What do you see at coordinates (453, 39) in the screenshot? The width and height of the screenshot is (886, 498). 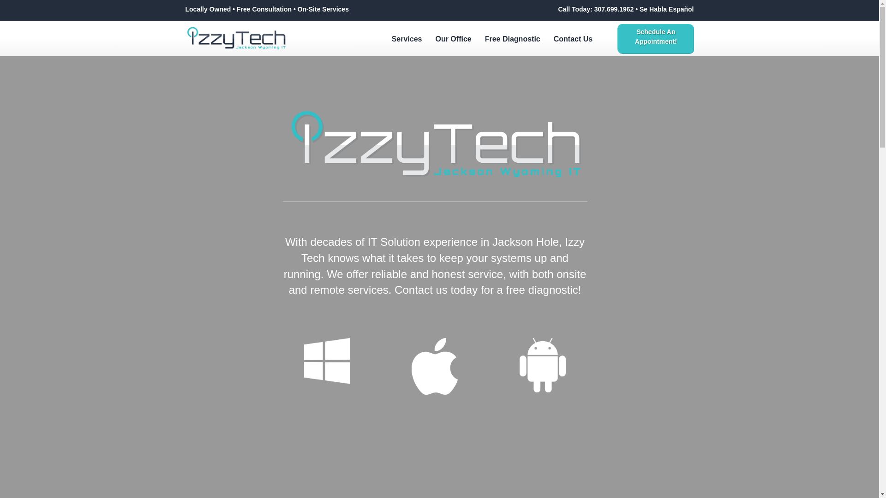 I see `Our Office` at bounding box center [453, 39].